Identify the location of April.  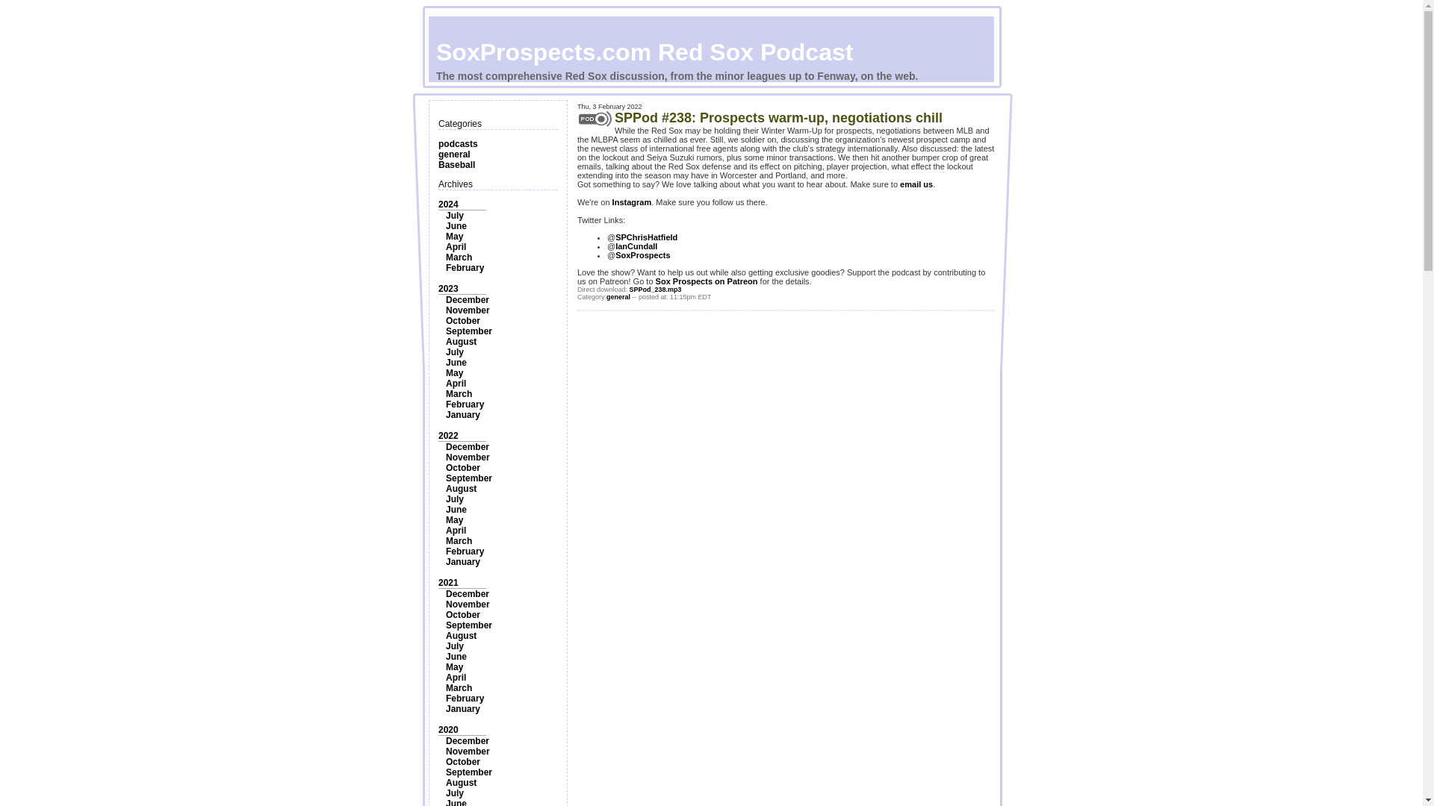
(456, 531).